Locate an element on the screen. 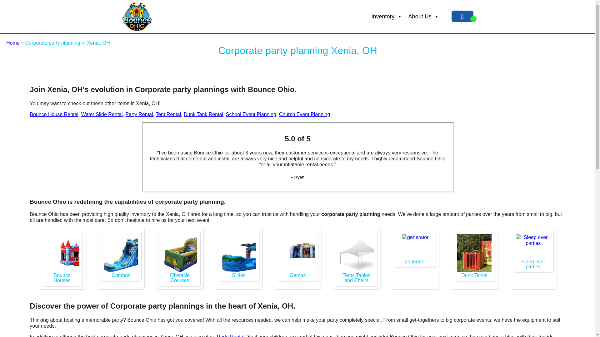 The height and width of the screenshot is (337, 600). Bounce Houses is located at coordinates (62, 278).